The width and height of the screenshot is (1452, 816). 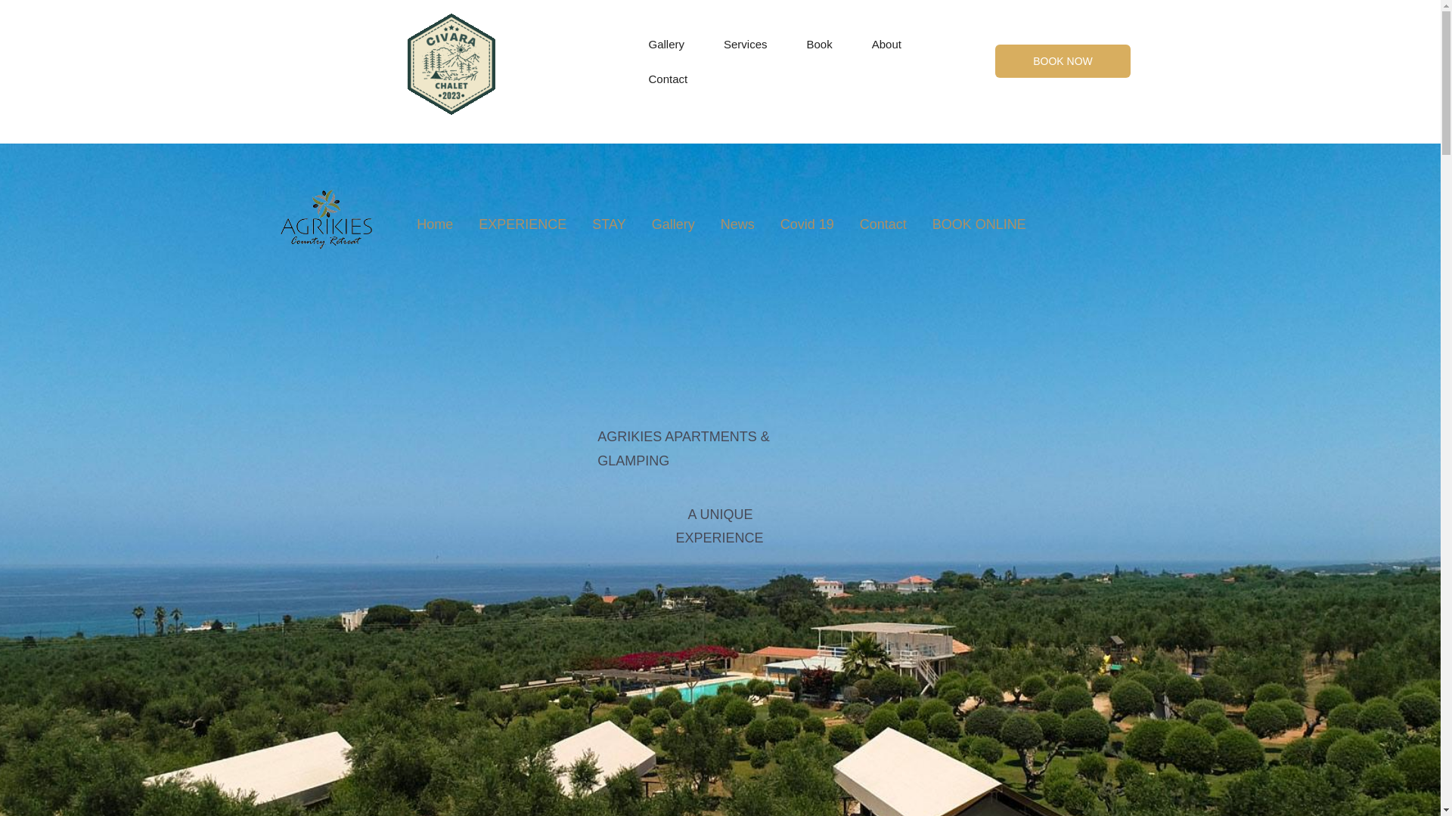 What do you see at coordinates (668, 79) in the screenshot?
I see `Contact` at bounding box center [668, 79].